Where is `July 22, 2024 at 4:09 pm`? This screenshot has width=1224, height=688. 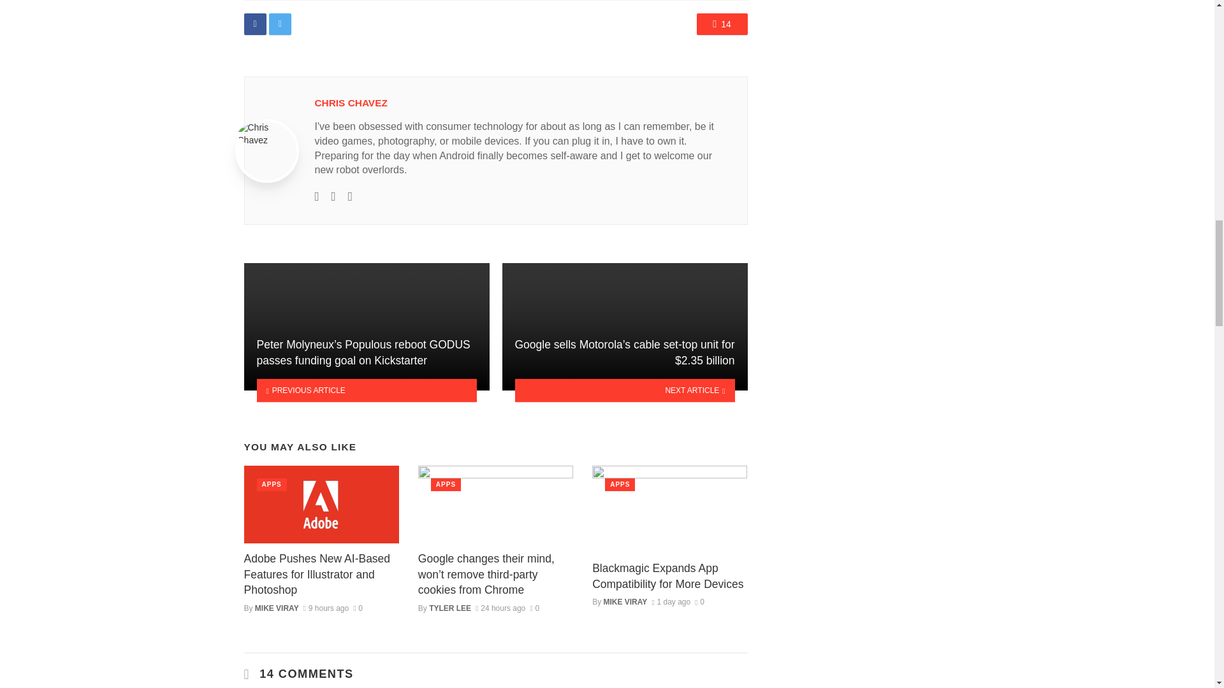
July 22, 2024 at 4:09 pm is located at coordinates (671, 601).